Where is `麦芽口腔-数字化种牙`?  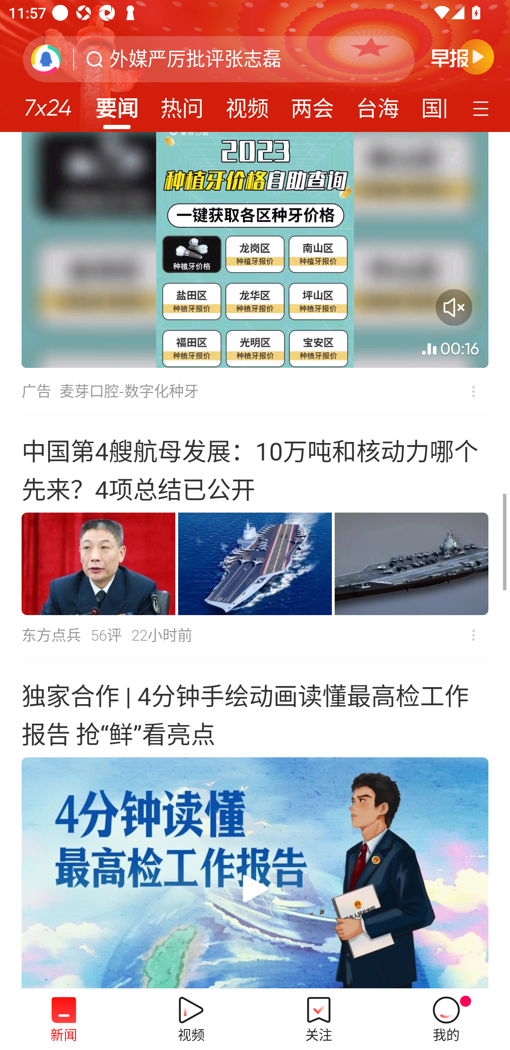 麦芽口腔-数字化种牙 is located at coordinates (129, 392).